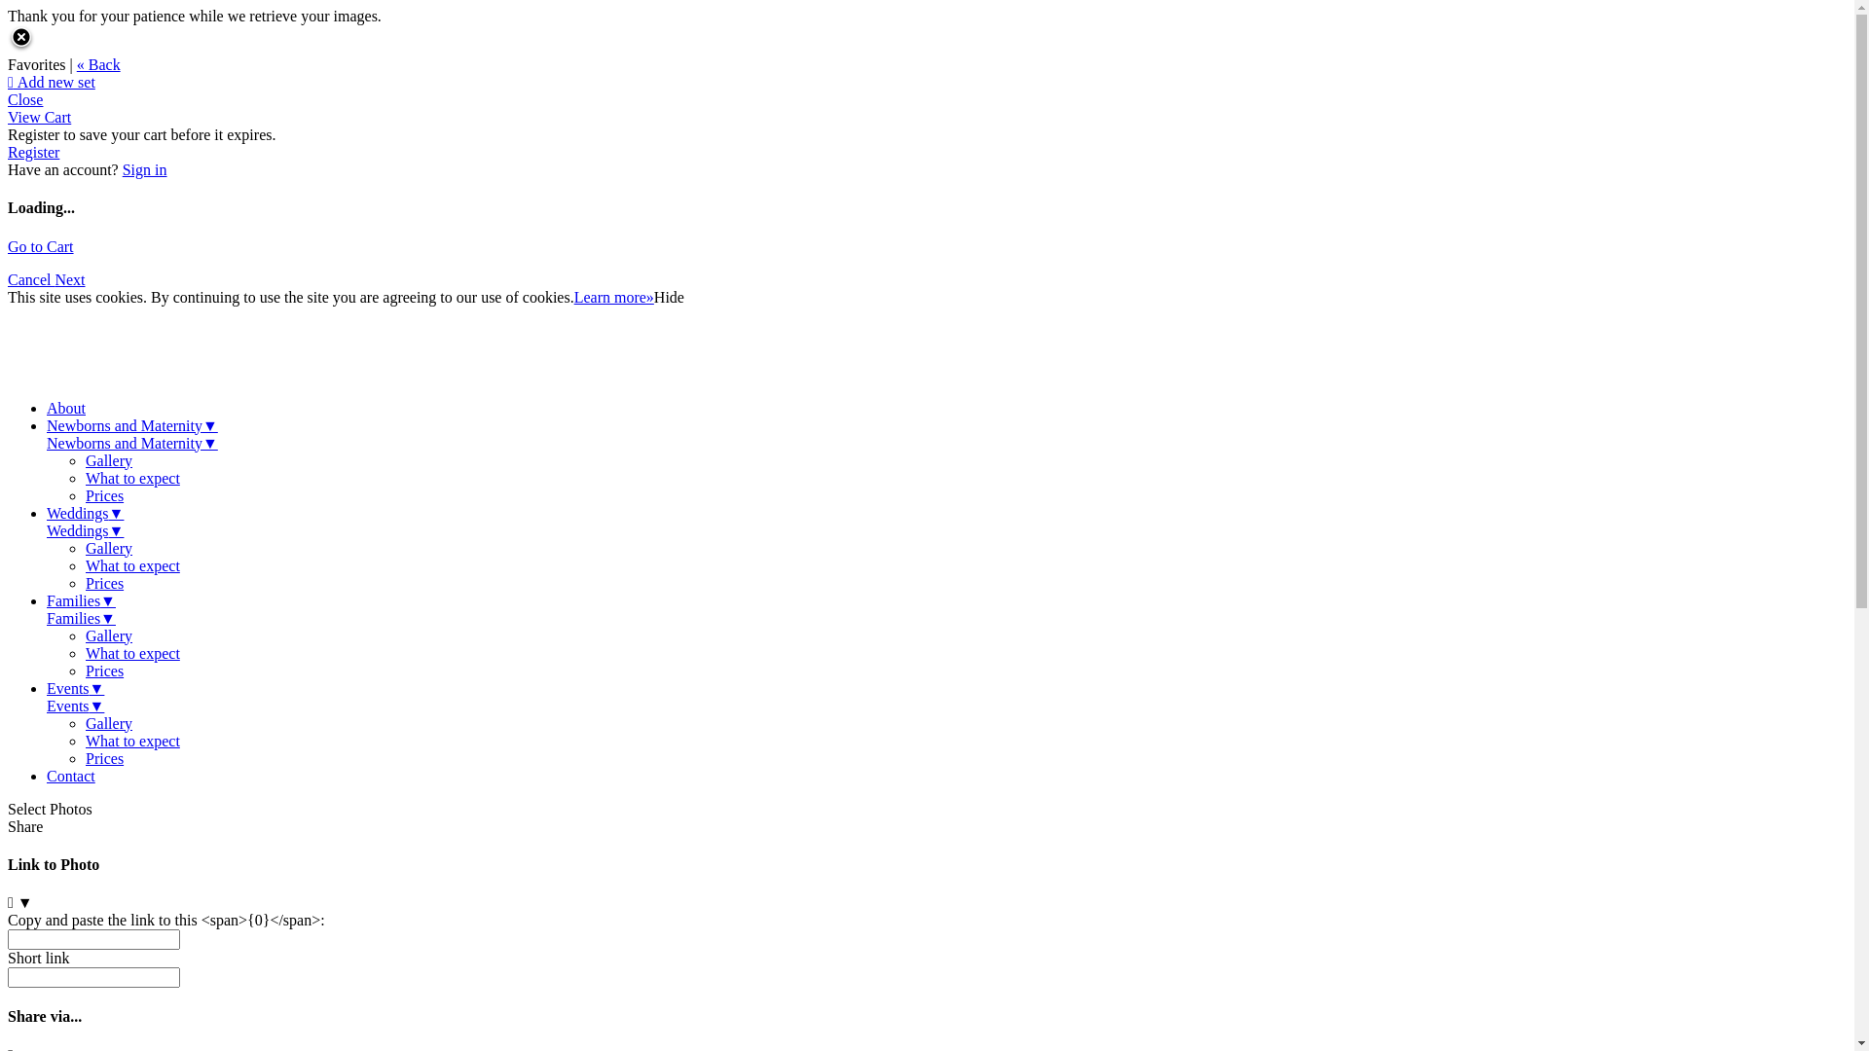  I want to click on Gallery, so click(109, 636).